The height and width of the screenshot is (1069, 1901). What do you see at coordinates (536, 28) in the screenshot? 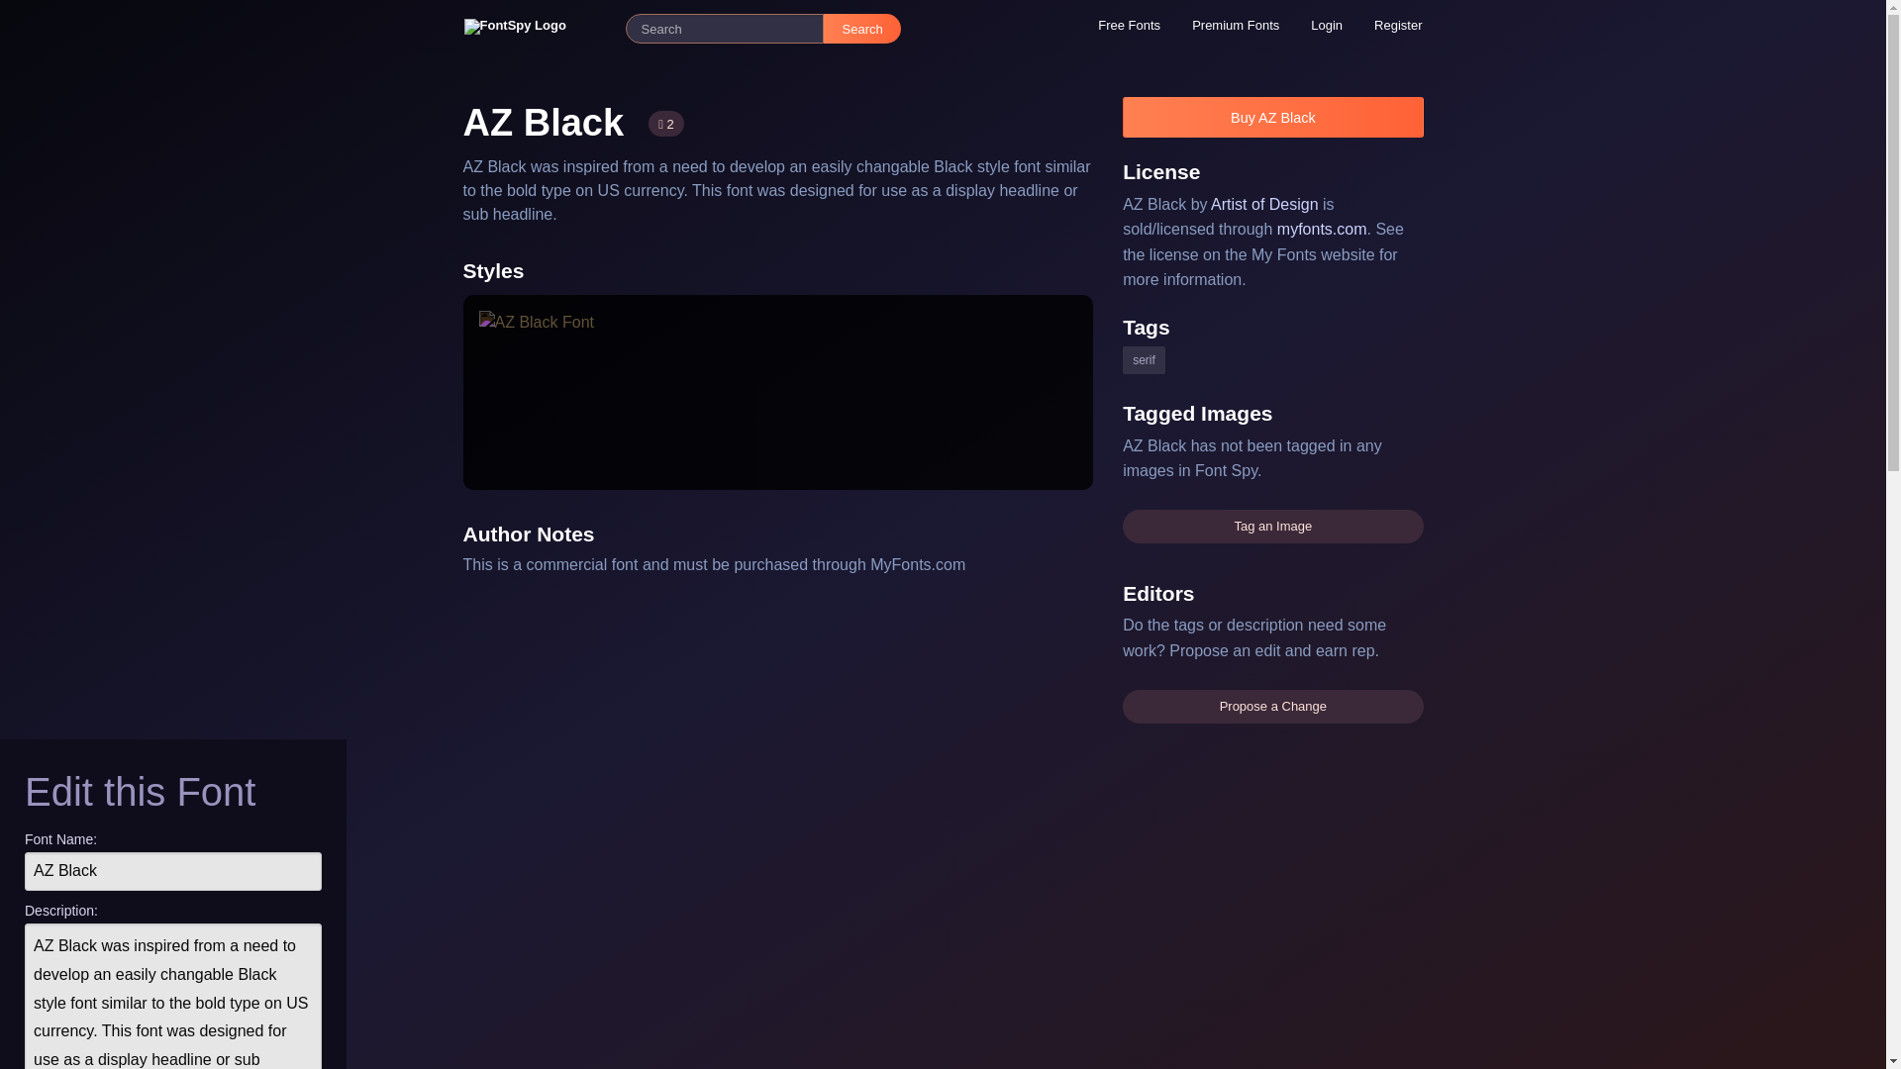
I see `Font Fpy Free Font Search Engine` at bounding box center [536, 28].